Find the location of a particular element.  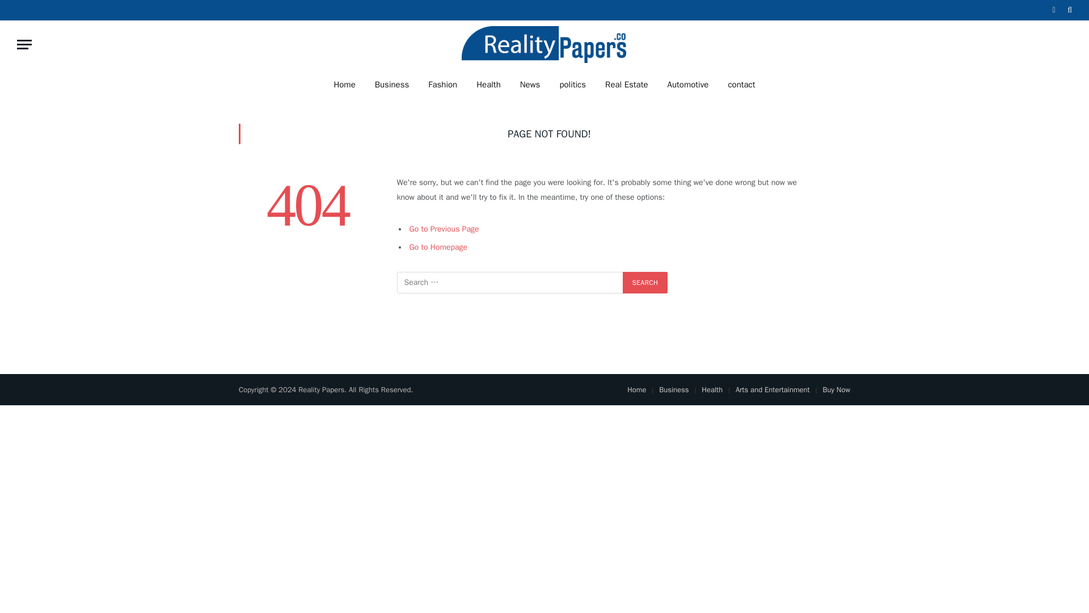

Automotive is located at coordinates (688, 84).